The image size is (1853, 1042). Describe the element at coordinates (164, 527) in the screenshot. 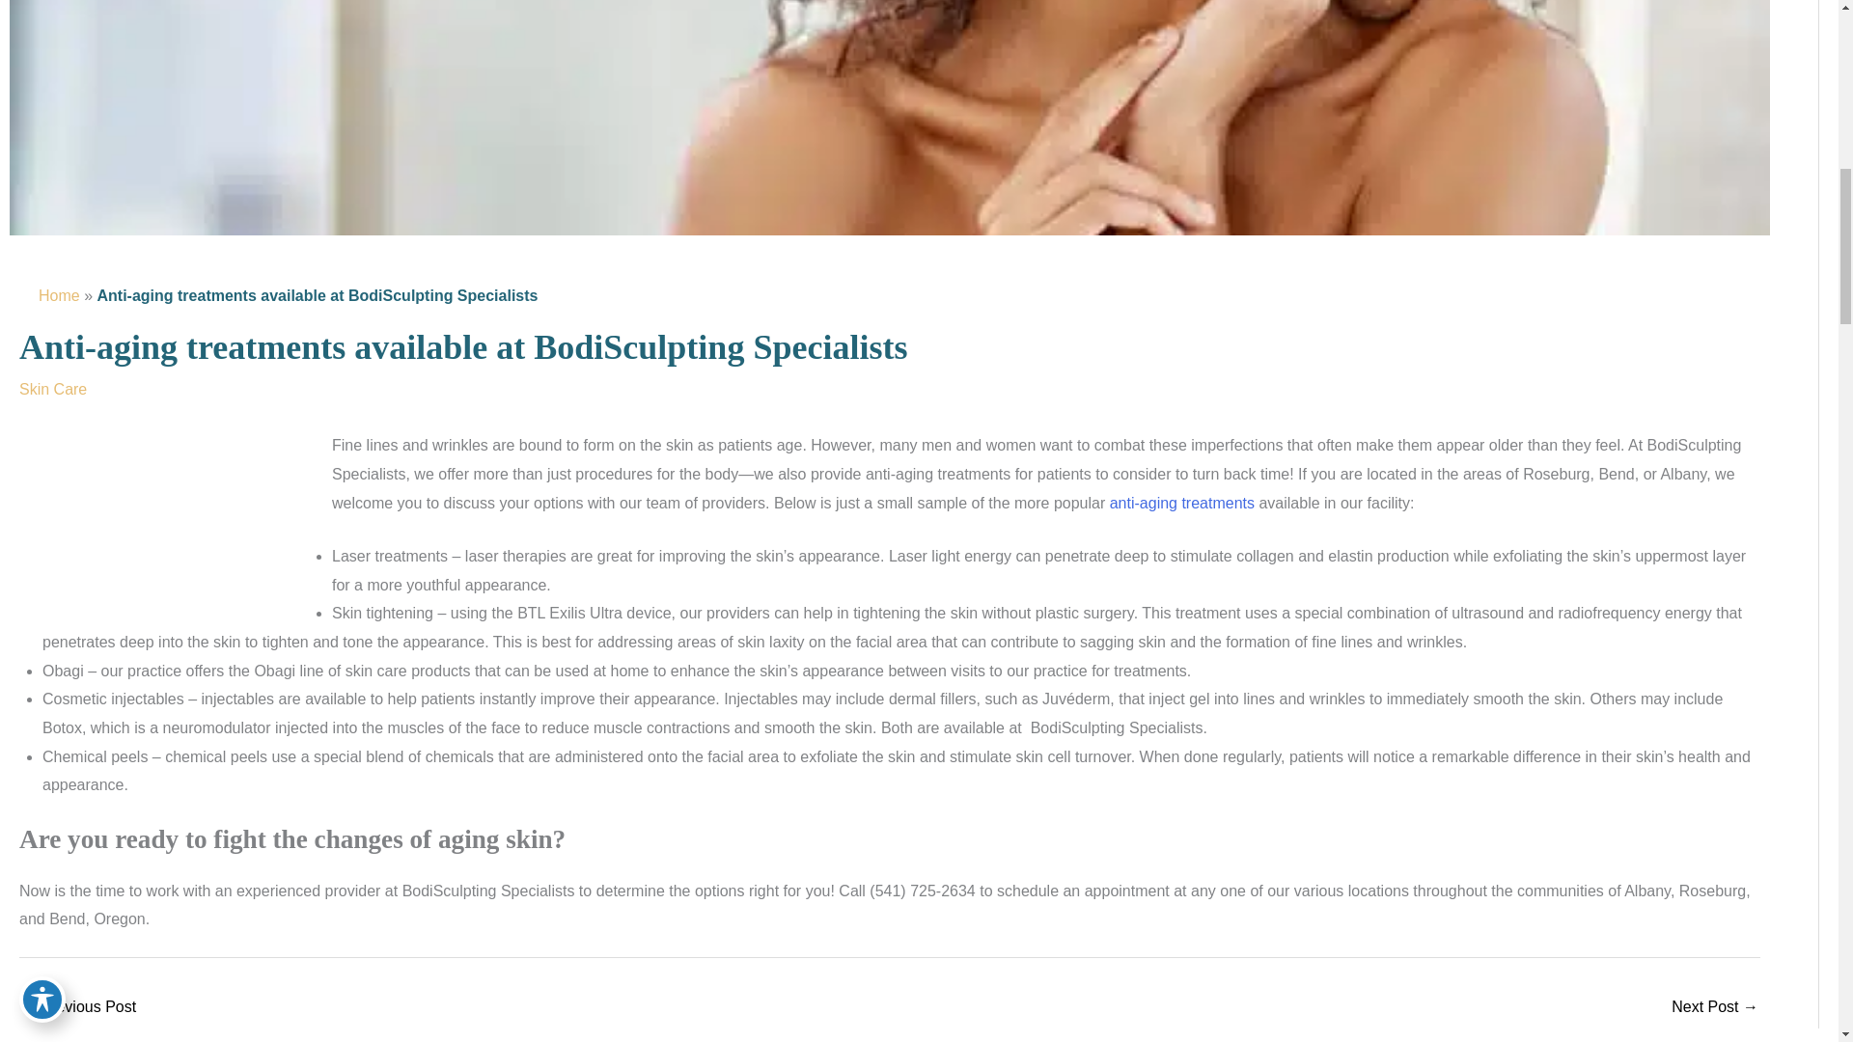

I see `istock 1145946924` at that location.